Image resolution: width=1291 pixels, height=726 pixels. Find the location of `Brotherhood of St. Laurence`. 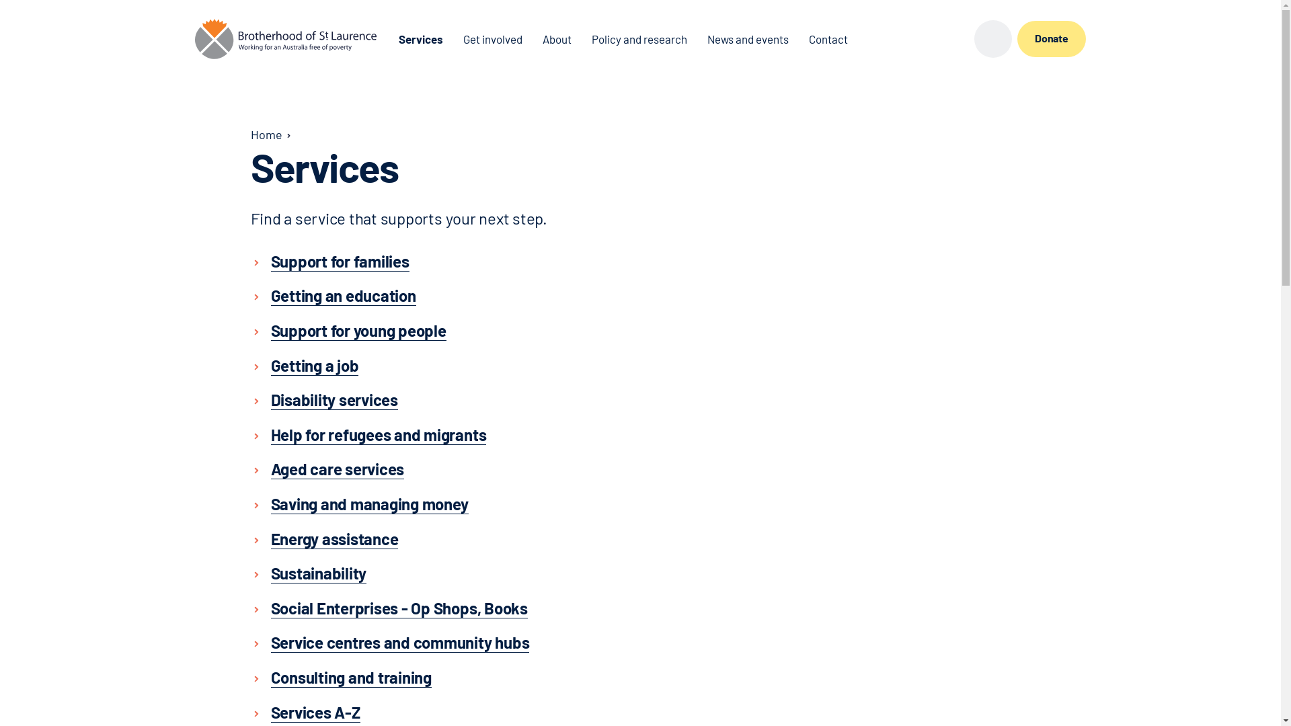

Brotherhood of St. Laurence is located at coordinates (286, 39).